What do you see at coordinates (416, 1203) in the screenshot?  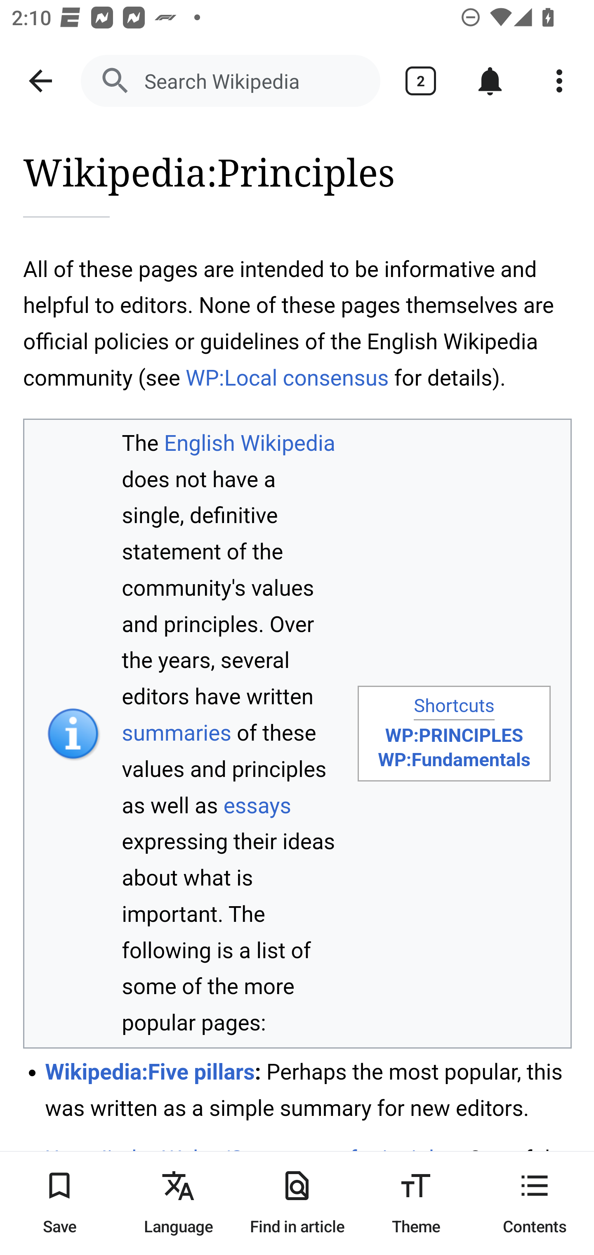 I see `Theme` at bounding box center [416, 1203].